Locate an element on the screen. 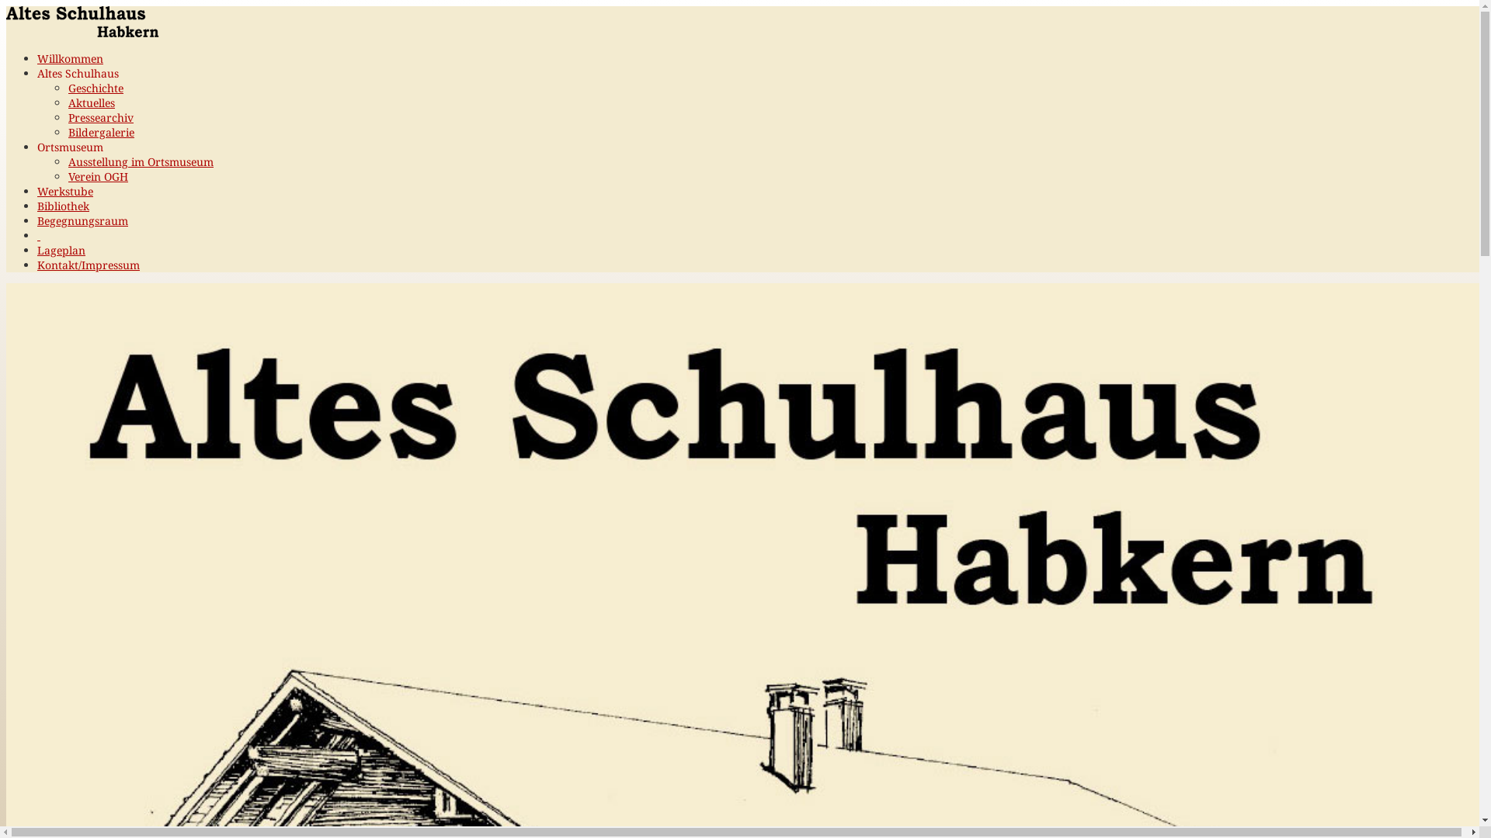  Bibliothek is located at coordinates (64, 206).